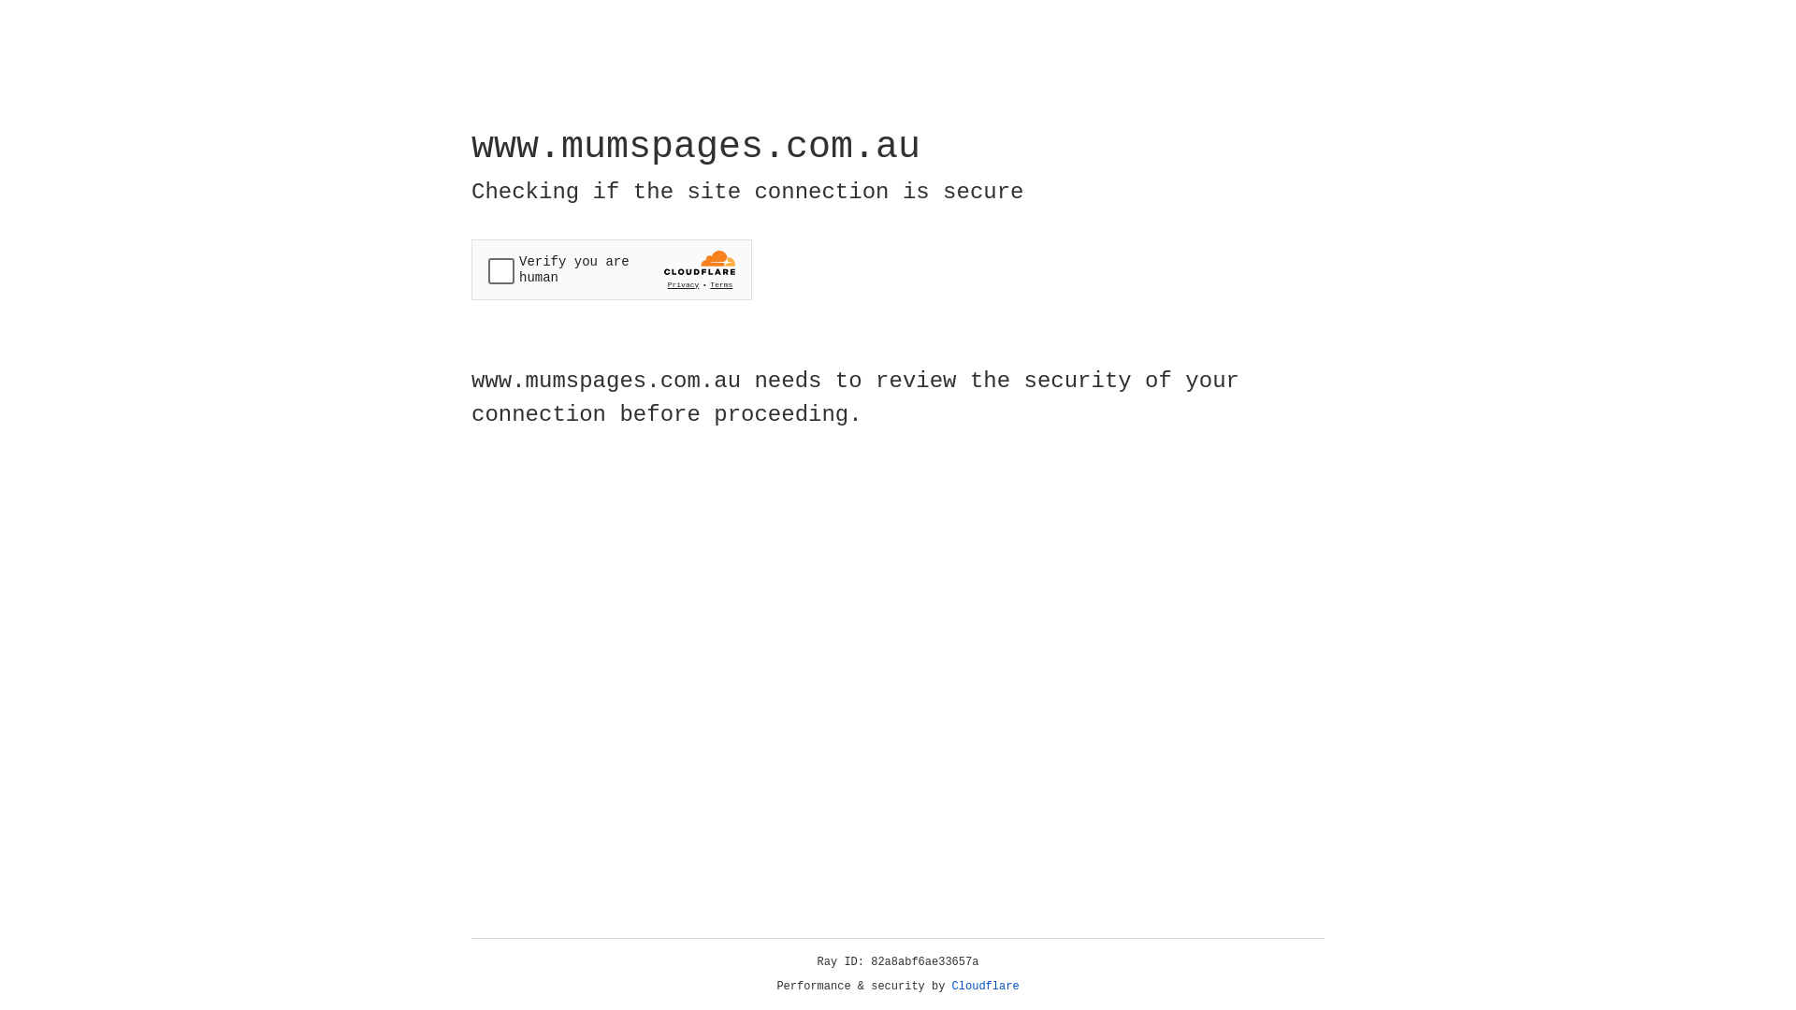 The width and height of the screenshot is (1796, 1010). Describe the element at coordinates (986, 987) in the screenshot. I see `Cloudflare` at that location.